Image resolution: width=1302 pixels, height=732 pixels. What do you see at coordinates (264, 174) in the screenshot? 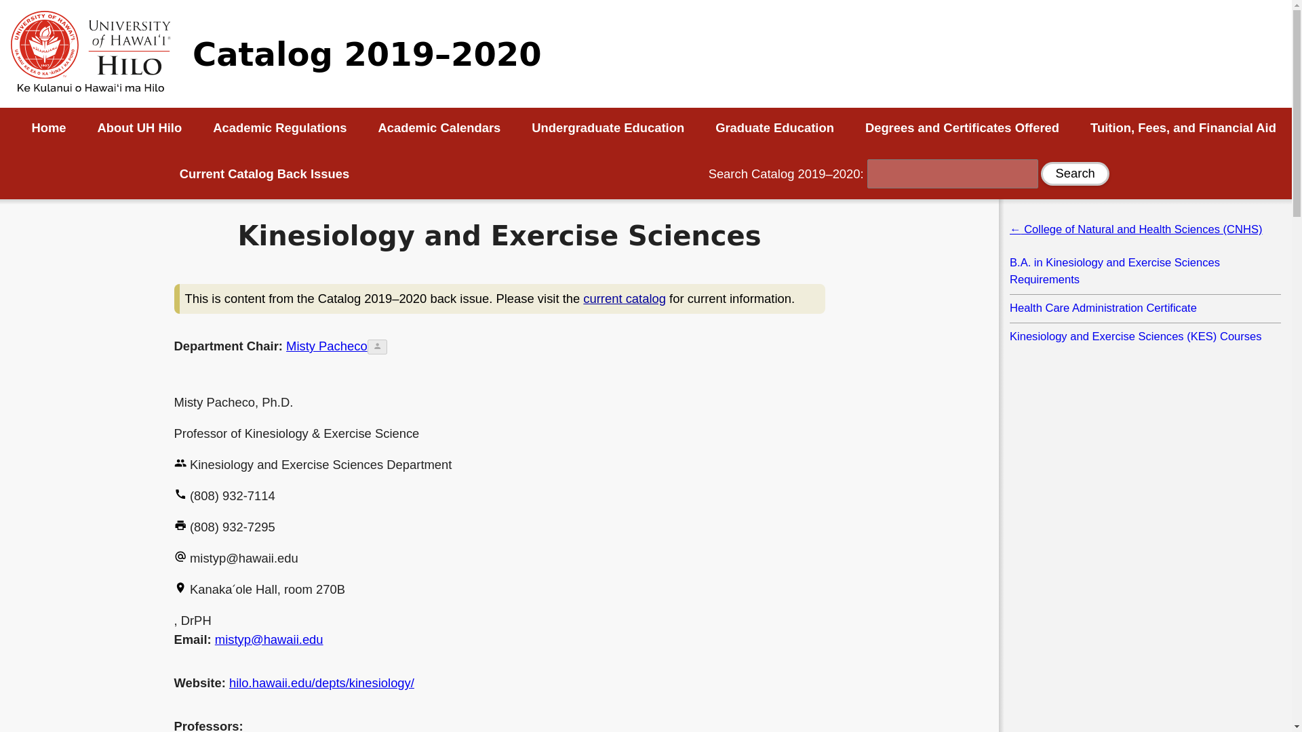
I see `Current Catalog Back Issues` at bounding box center [264, 174].